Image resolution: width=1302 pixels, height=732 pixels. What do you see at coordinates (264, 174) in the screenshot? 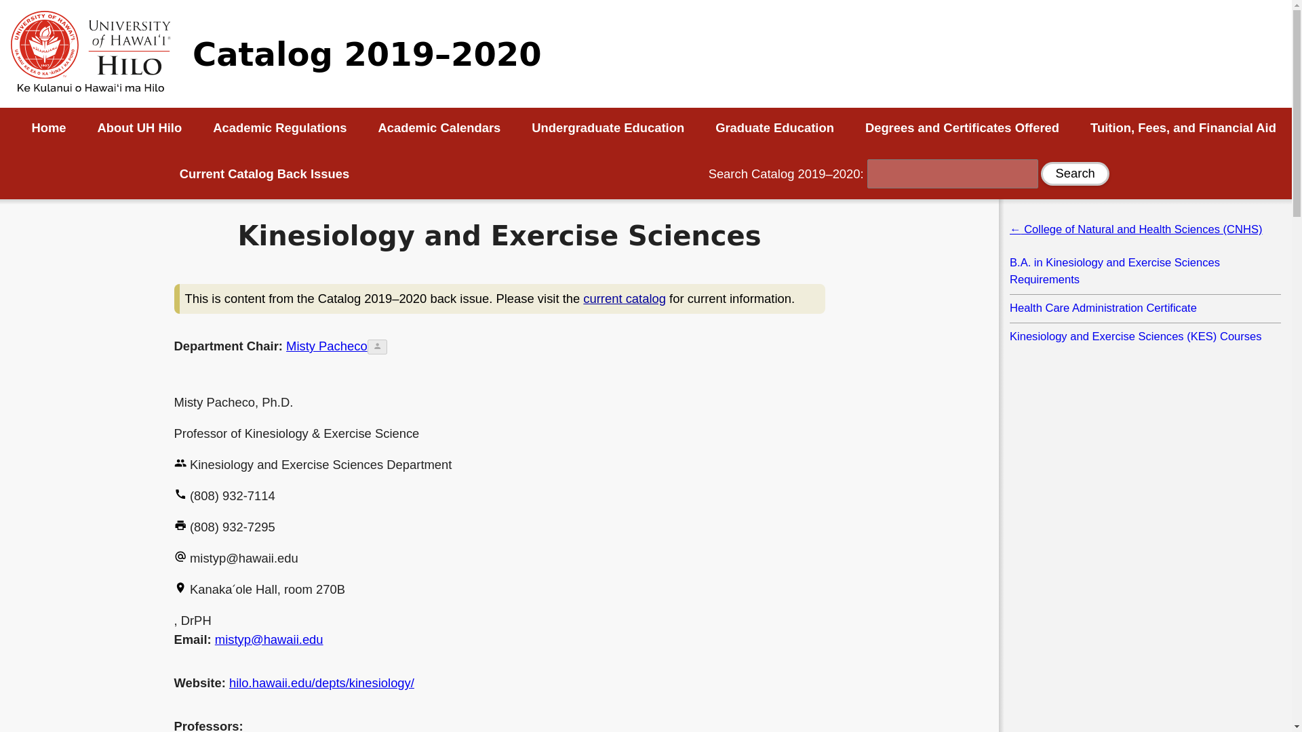
I see `Current Catalog Back Issues` at bounding box center [264, 174].